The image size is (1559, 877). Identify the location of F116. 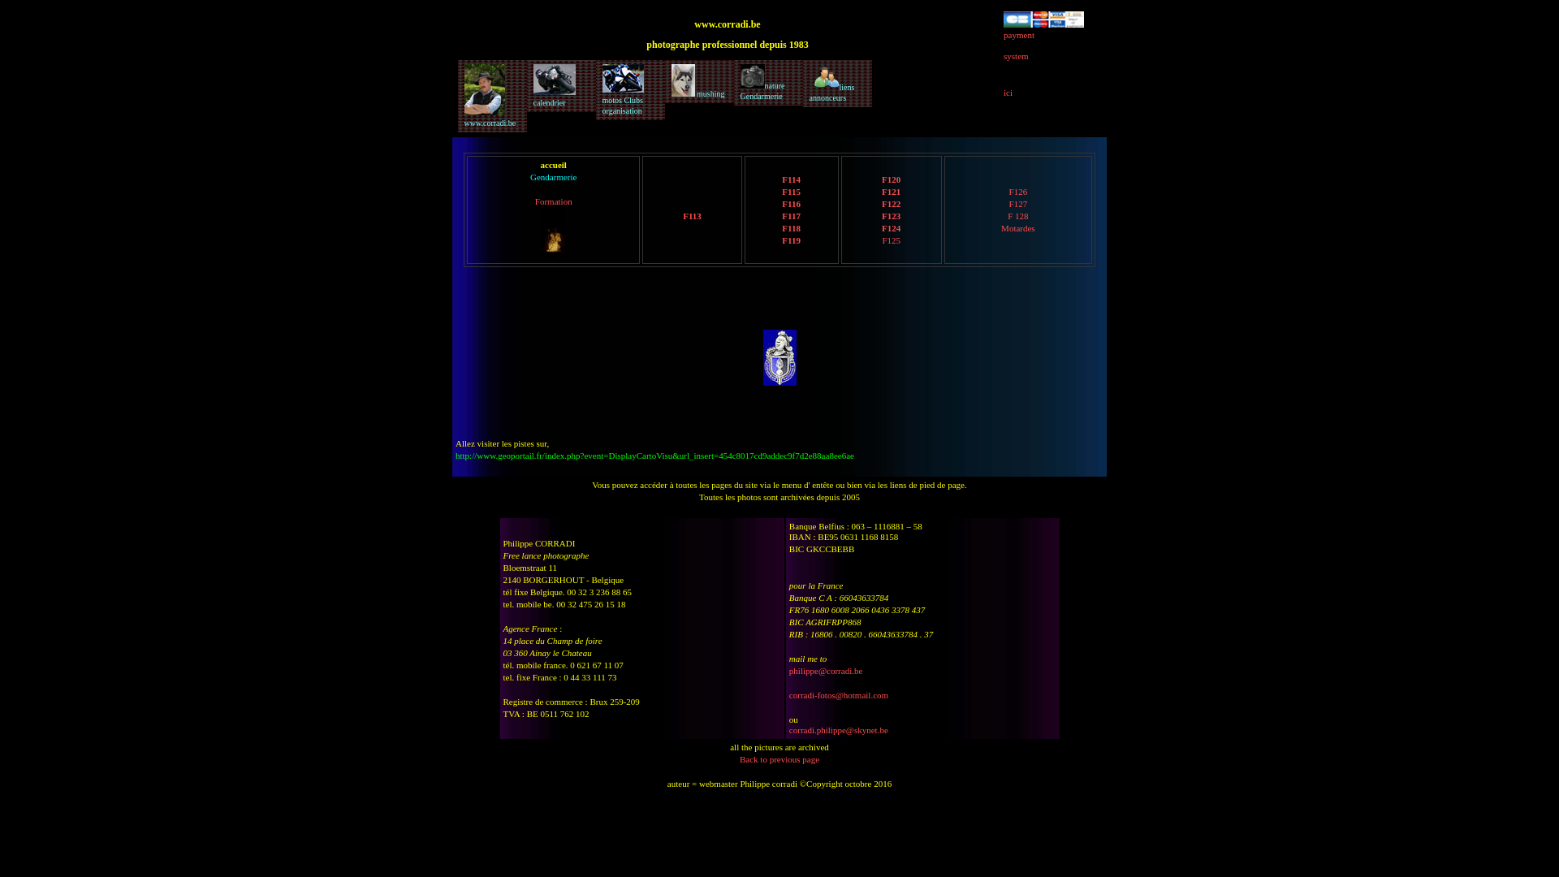
(791, 203).